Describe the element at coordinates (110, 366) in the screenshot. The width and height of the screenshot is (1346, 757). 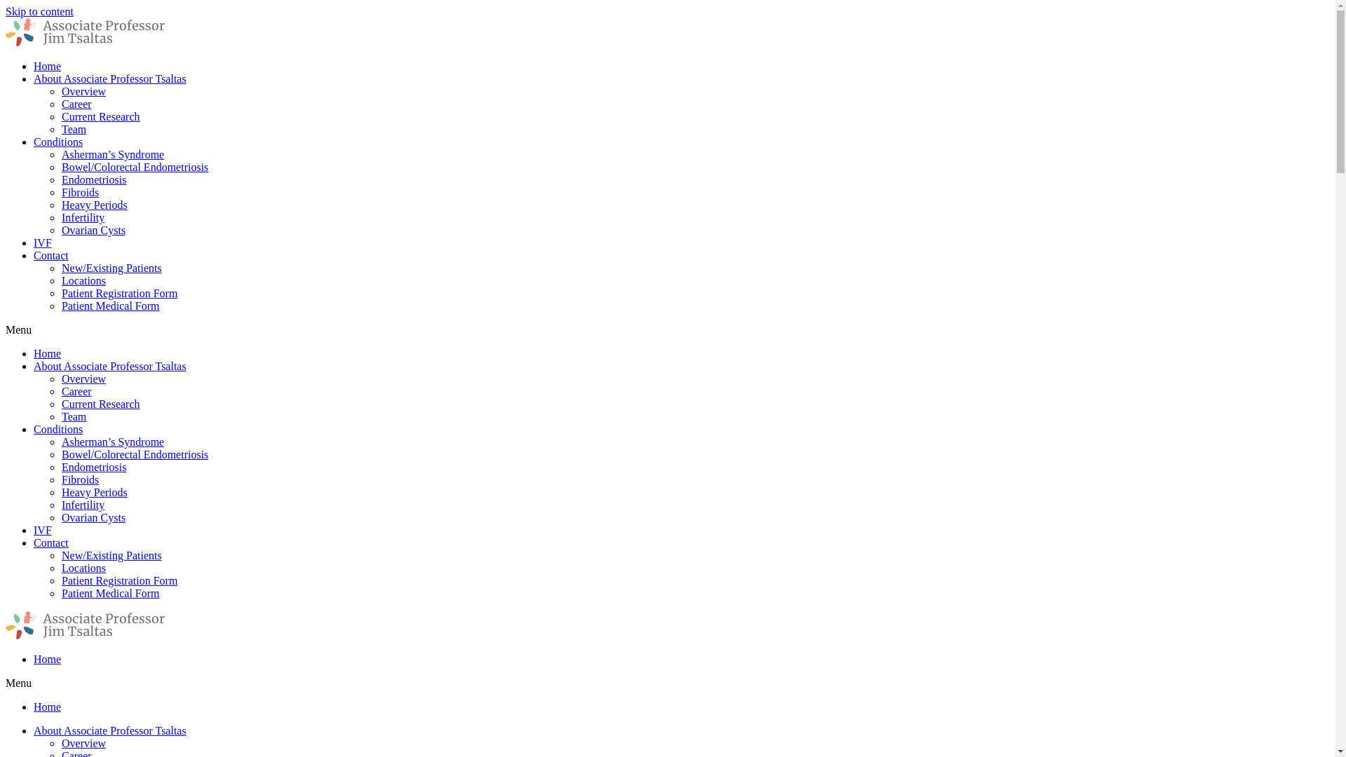
I see `About Associate Professor Tsaltas` at that location.